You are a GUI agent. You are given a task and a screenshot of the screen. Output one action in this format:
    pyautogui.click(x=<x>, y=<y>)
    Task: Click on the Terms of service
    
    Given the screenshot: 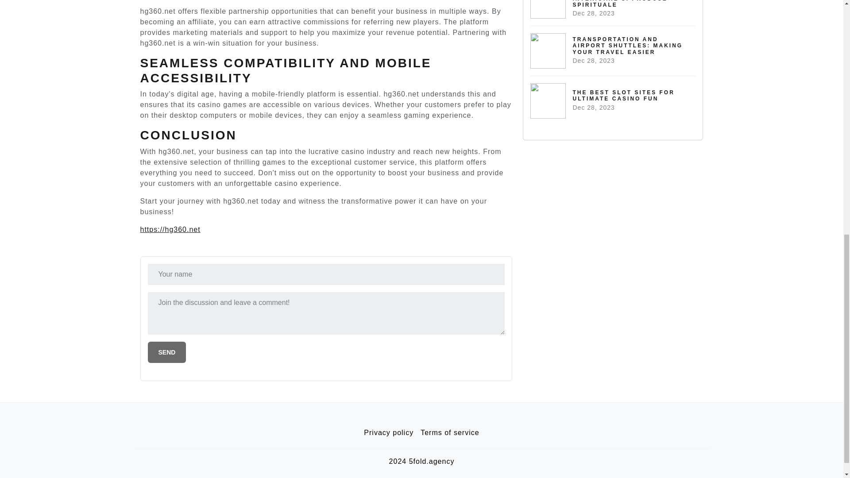 What is the action you would take?
    pyautogui.click(x=613, y=100)
    